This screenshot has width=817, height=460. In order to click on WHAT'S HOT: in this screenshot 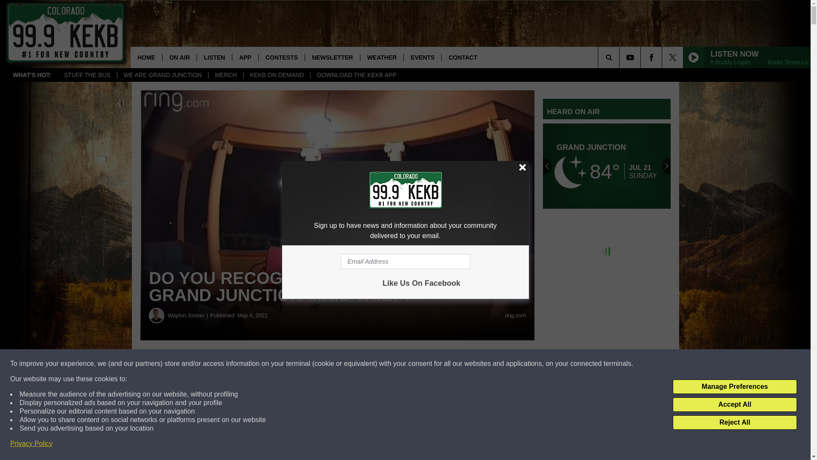, I will do `click(31, 75)`.